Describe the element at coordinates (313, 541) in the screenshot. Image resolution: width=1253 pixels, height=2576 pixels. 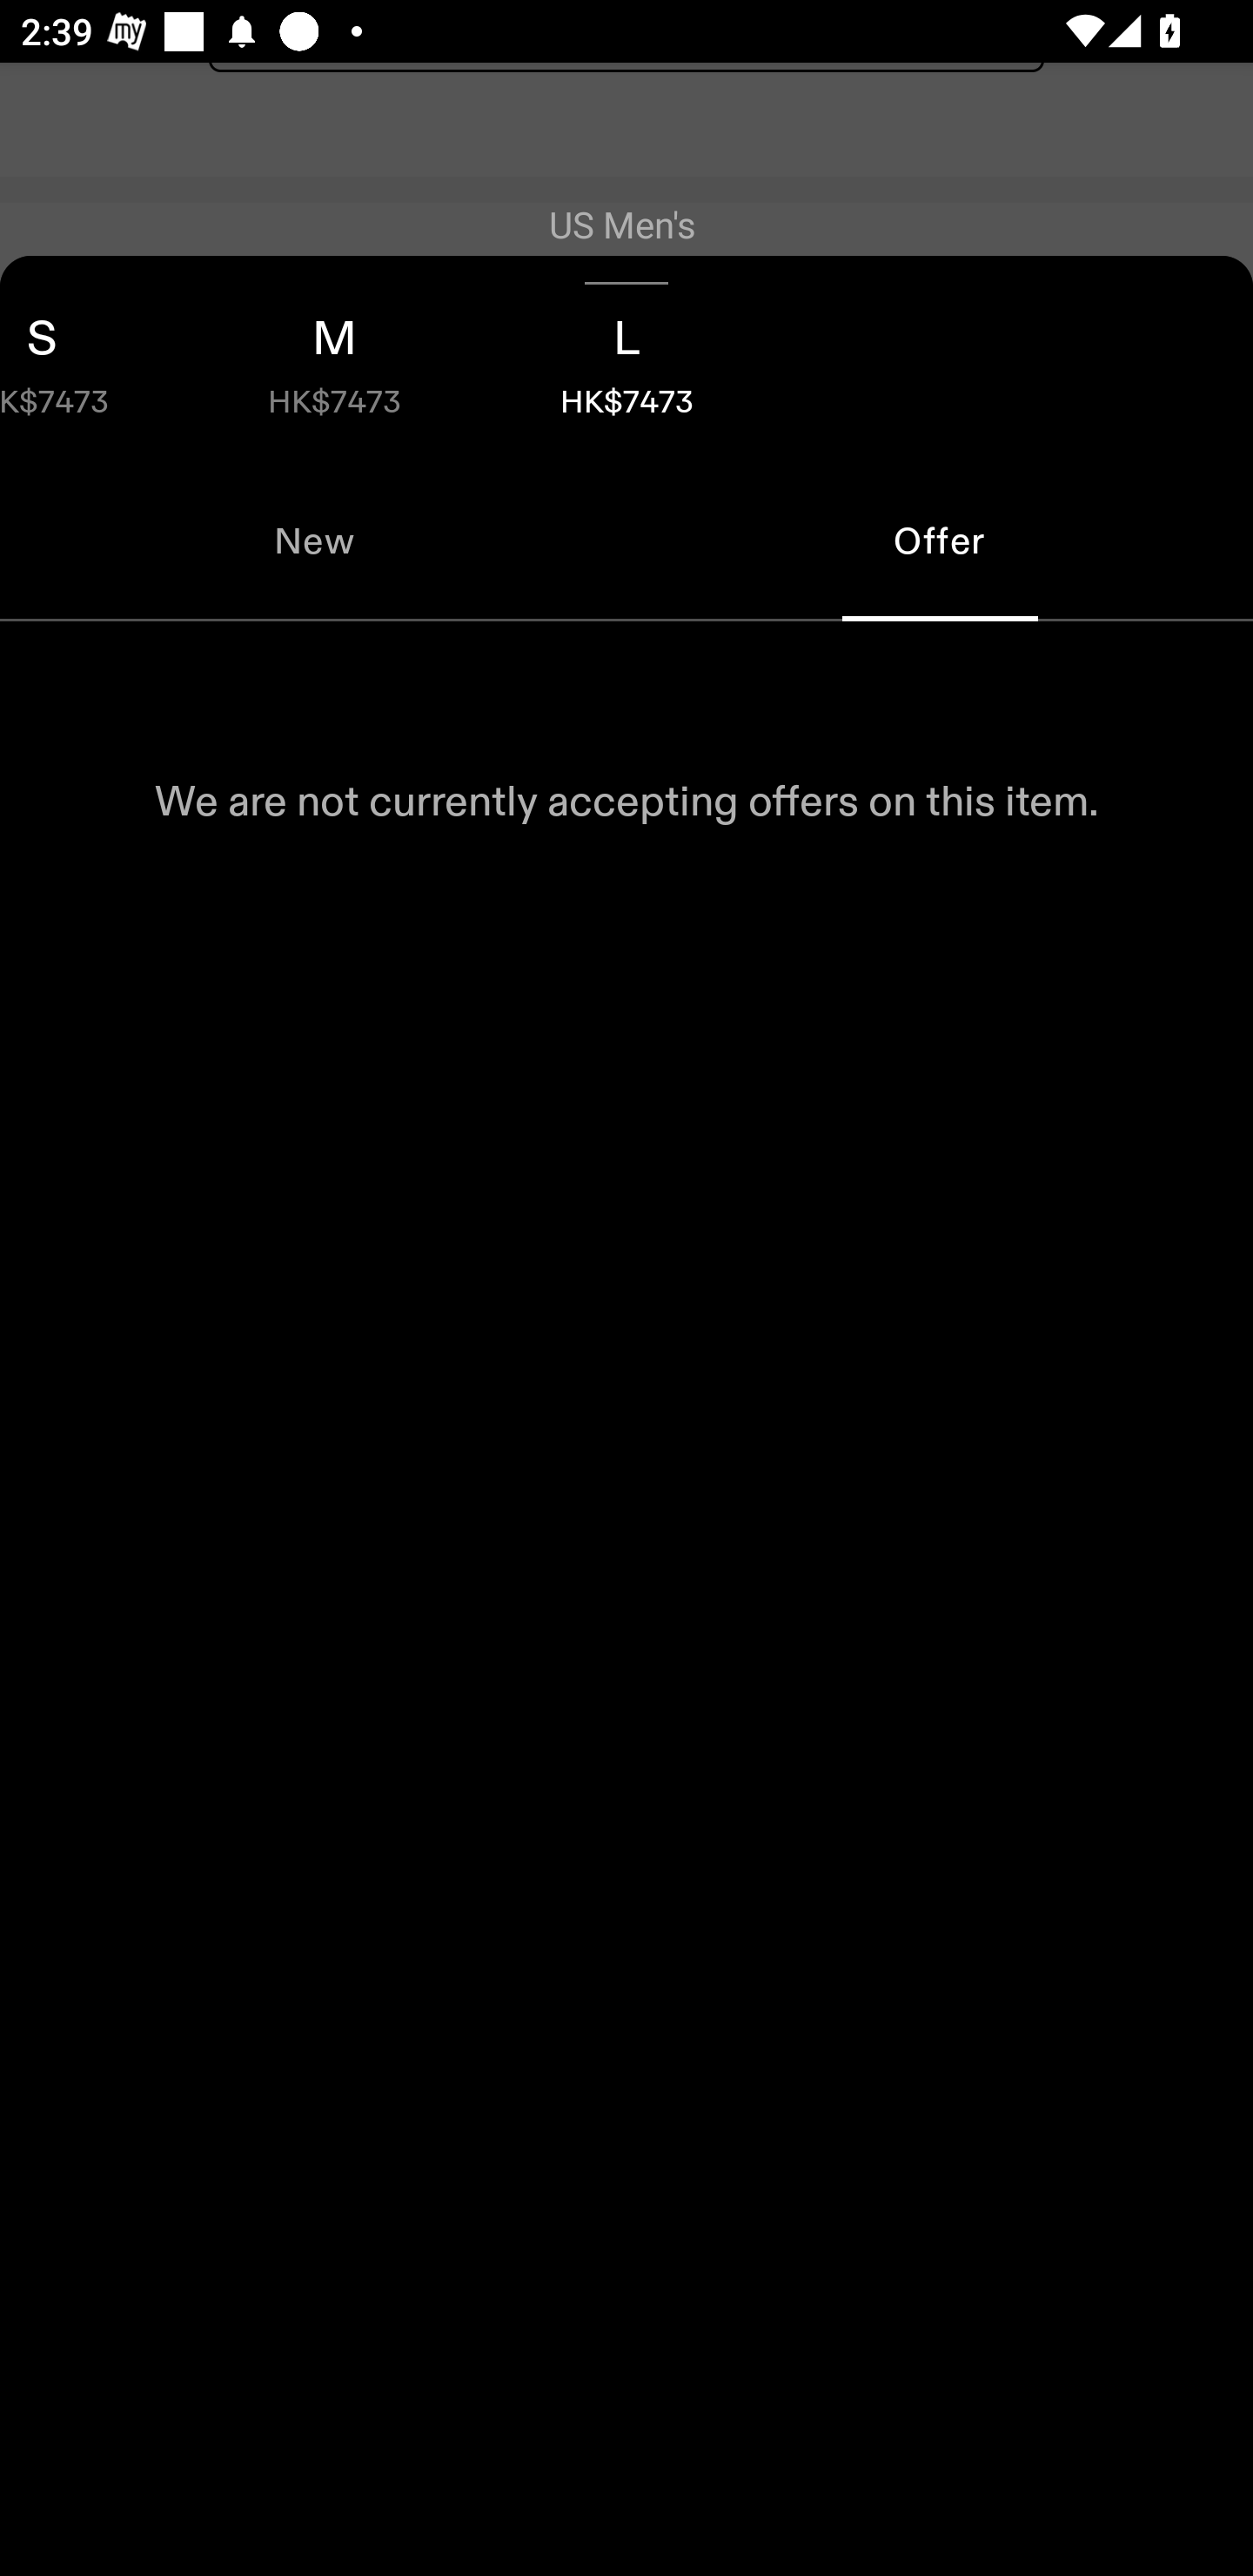
I see `New` at that location.